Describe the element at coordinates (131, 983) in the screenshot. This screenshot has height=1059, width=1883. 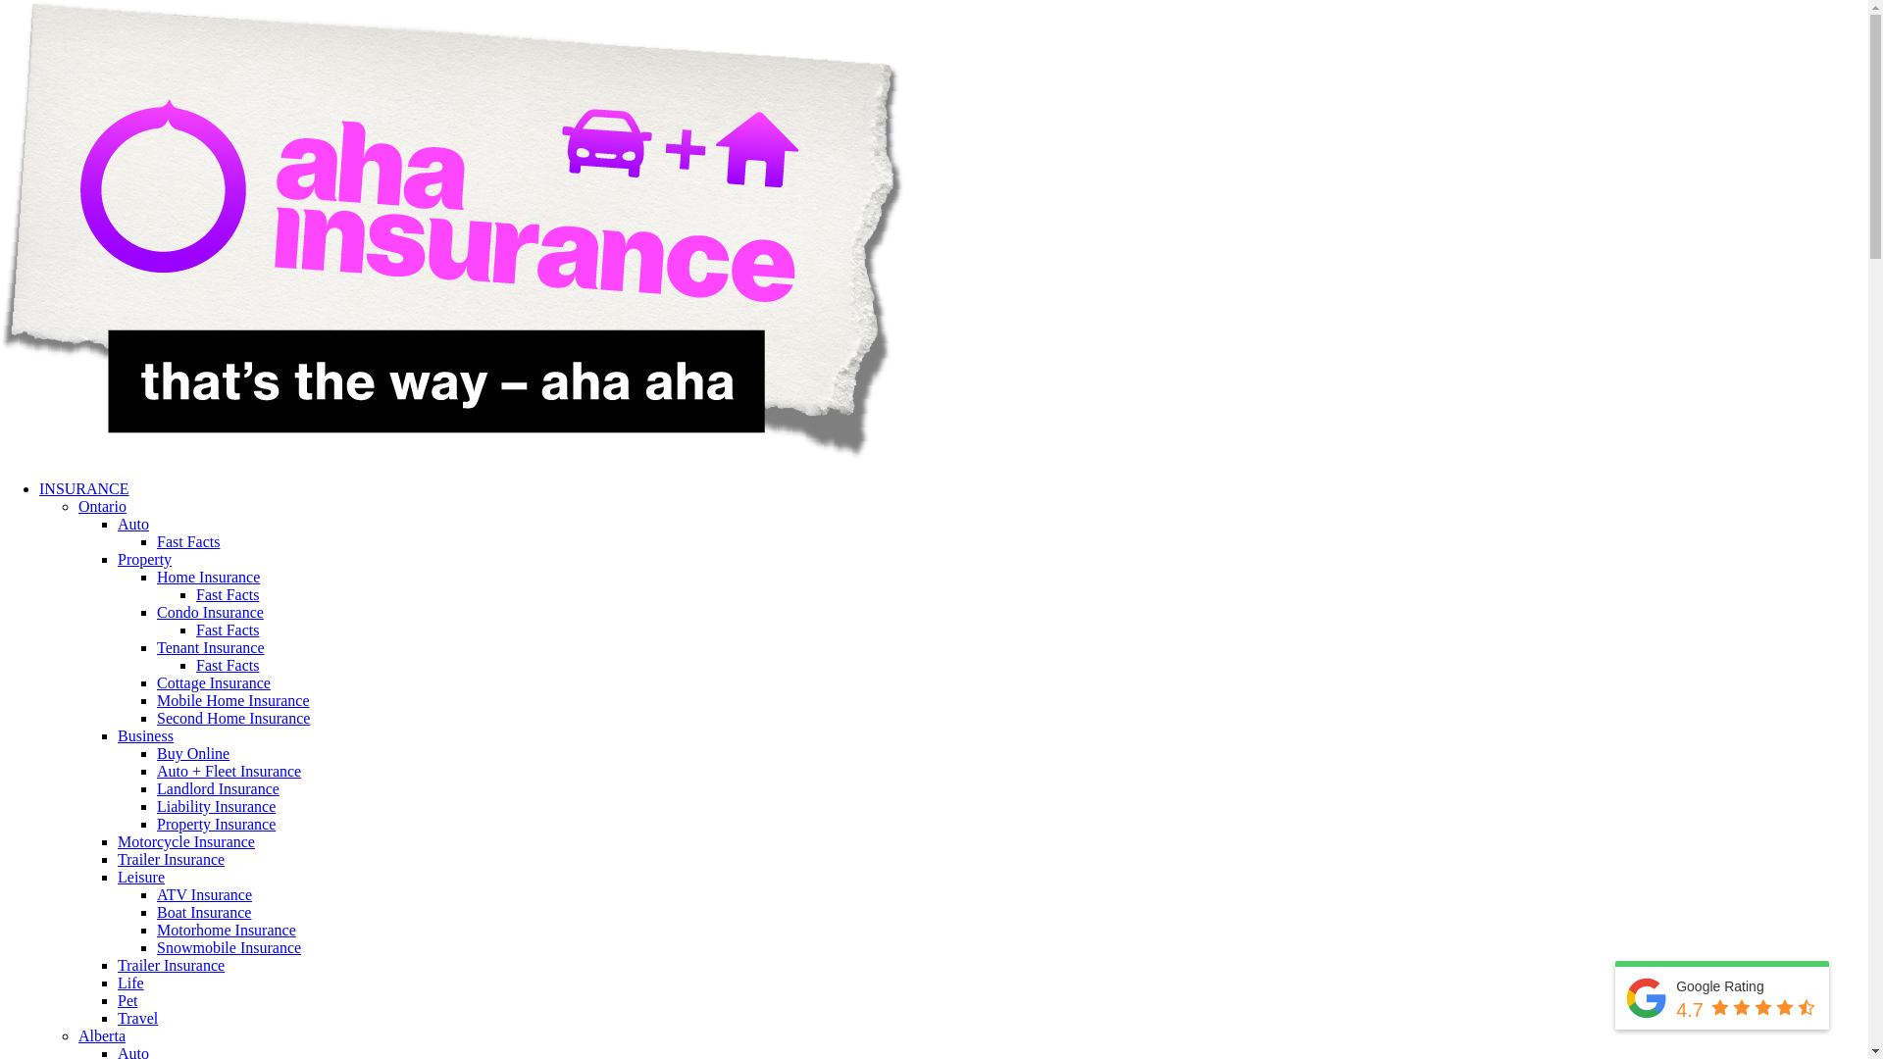
I see `Life` at that location.